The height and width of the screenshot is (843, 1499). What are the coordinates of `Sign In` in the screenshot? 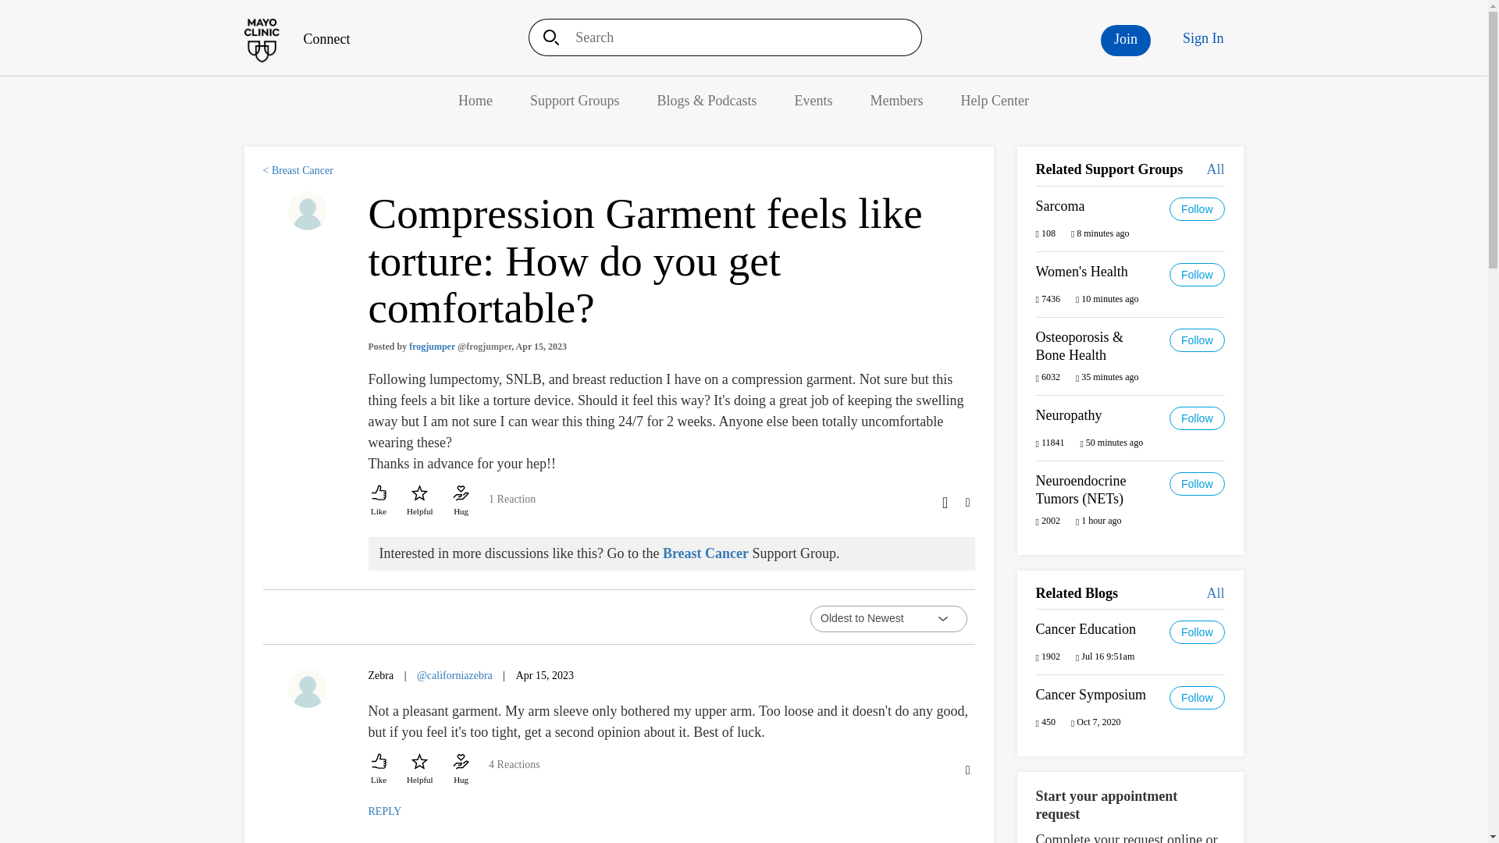 It's located at (1203, 38).